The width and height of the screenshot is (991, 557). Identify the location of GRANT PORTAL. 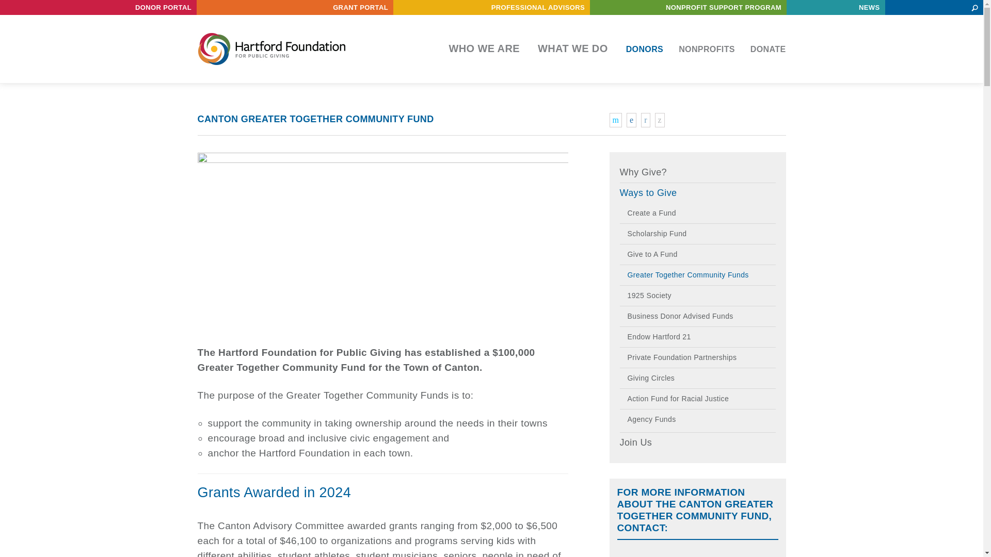
(360, 7).